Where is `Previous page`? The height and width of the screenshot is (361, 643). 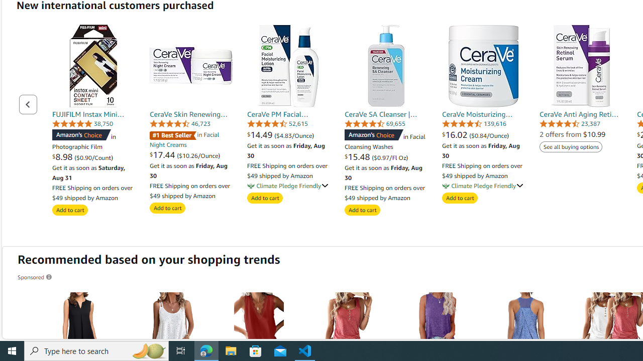 Previous page is located at coordinates (28, 104).